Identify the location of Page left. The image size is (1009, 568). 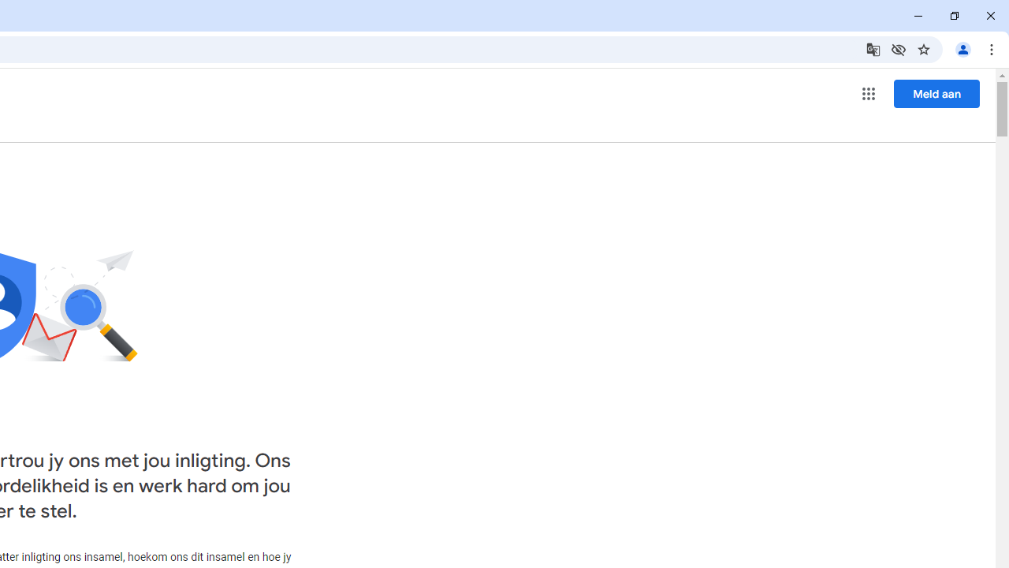
(32, 281).